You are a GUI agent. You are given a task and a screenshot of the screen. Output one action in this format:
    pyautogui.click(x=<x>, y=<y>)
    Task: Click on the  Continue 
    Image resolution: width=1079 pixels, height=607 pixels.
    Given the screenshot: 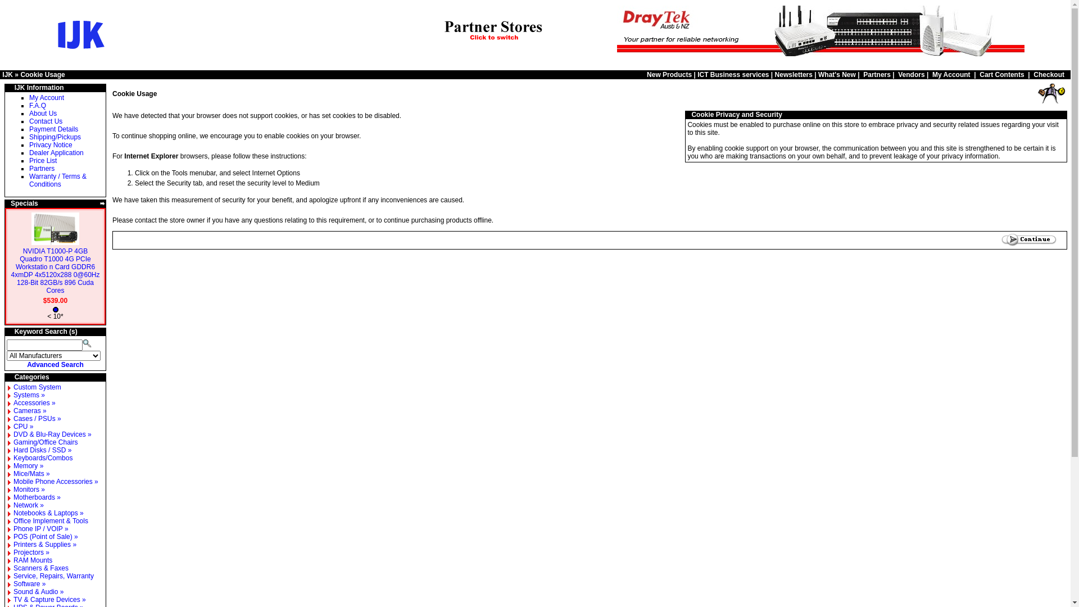 What is the action you would take?
    pyautogui.click(x=1029, y=241)
    